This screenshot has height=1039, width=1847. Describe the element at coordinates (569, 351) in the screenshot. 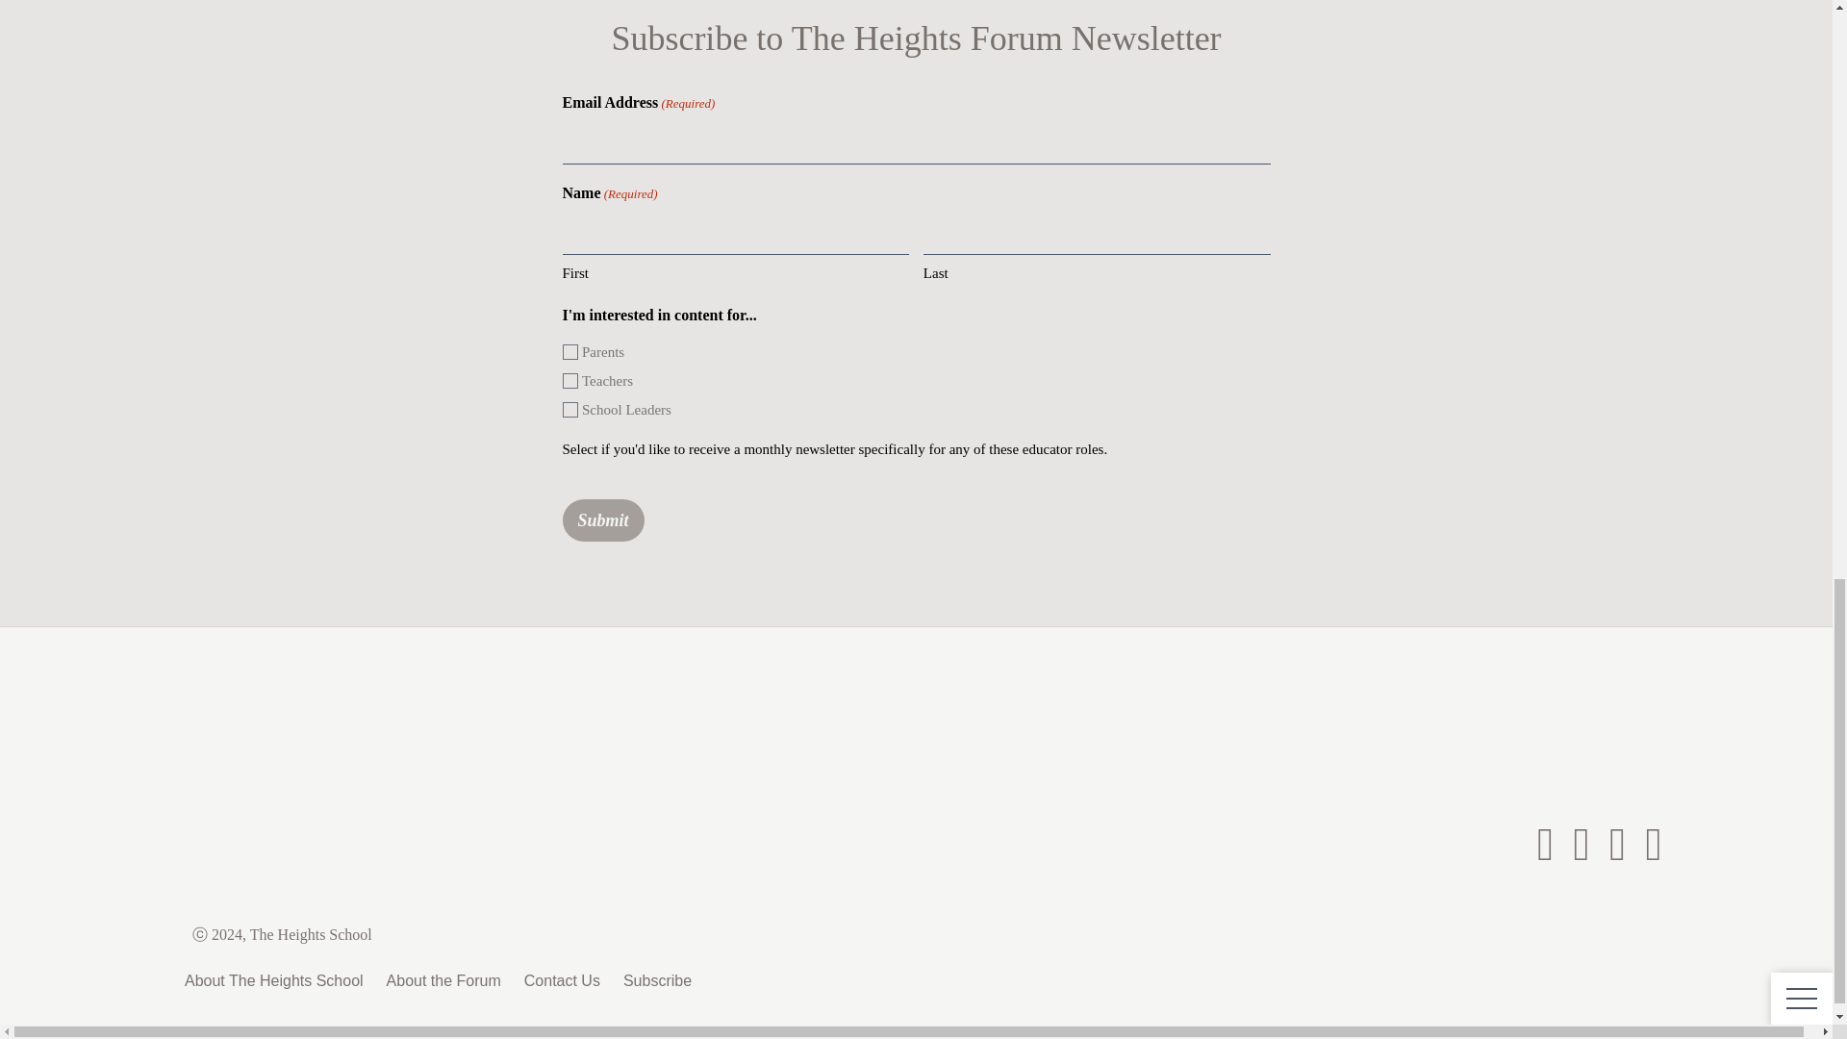

I see `Parents` at that location.